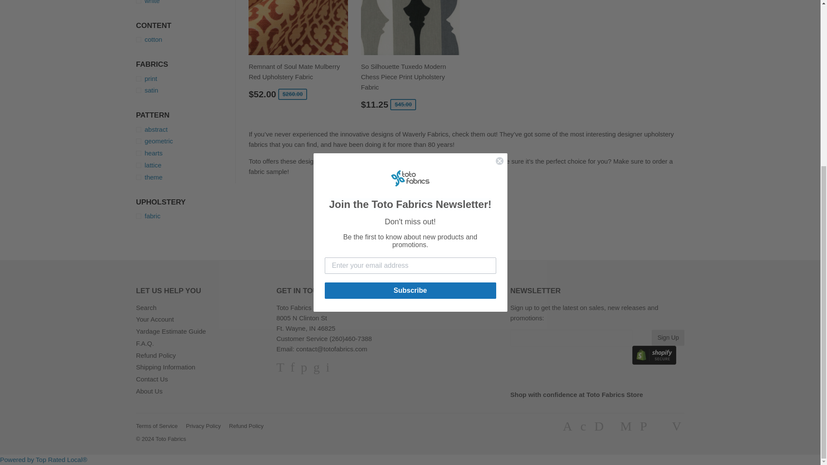 Image resolution: width=827 pixels, height=465 pixels. I want to click on narrow selection to products matching tag pattern-abstract, so click(186, 130).